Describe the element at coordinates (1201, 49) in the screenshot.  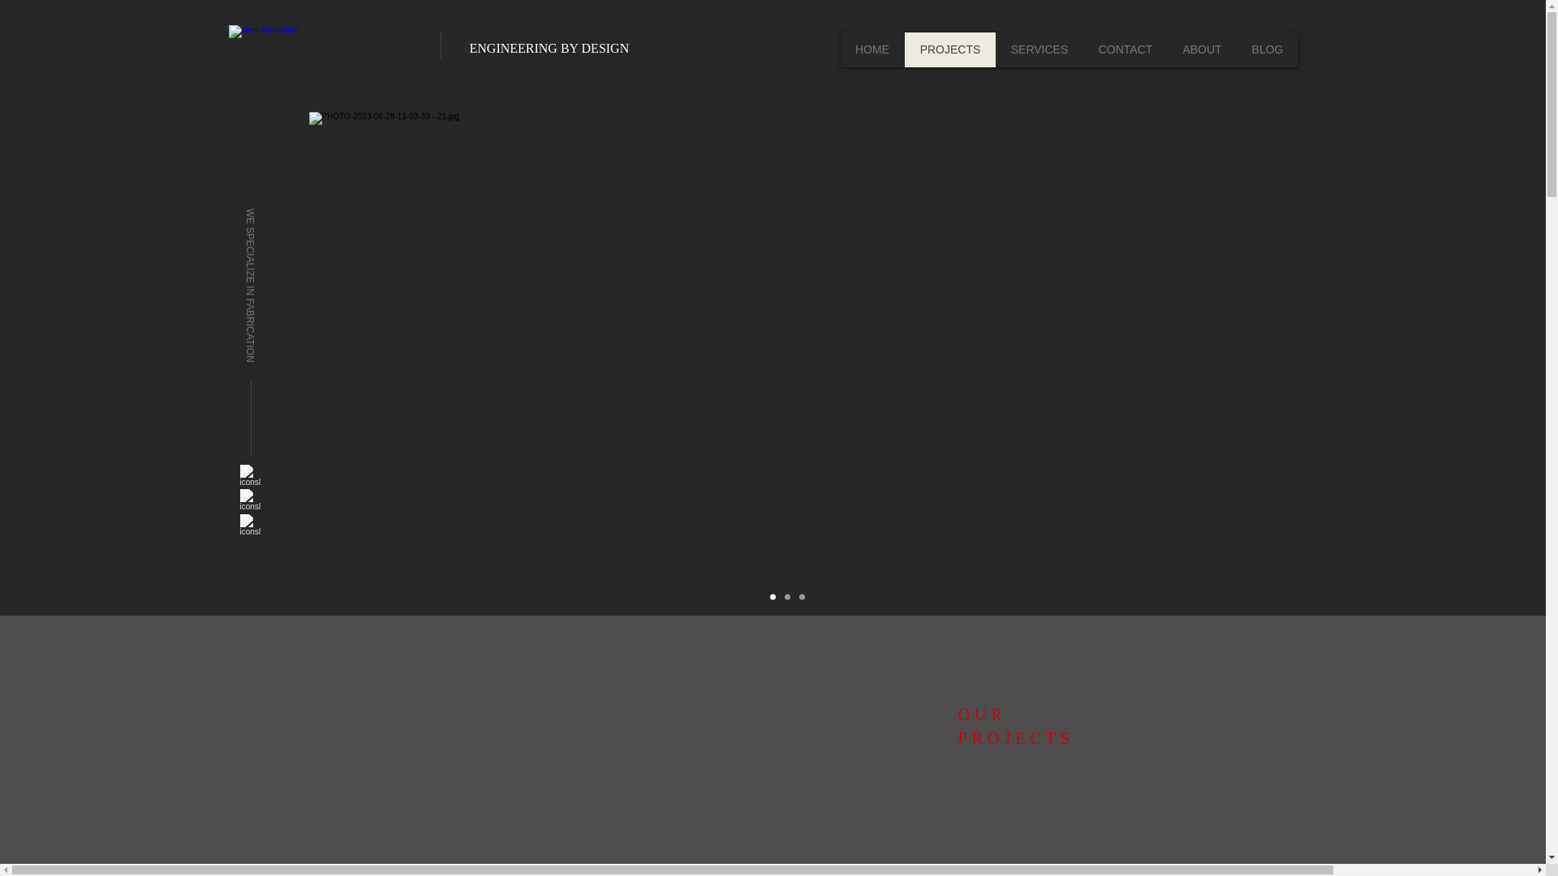
I see `ABOUT` at that location.